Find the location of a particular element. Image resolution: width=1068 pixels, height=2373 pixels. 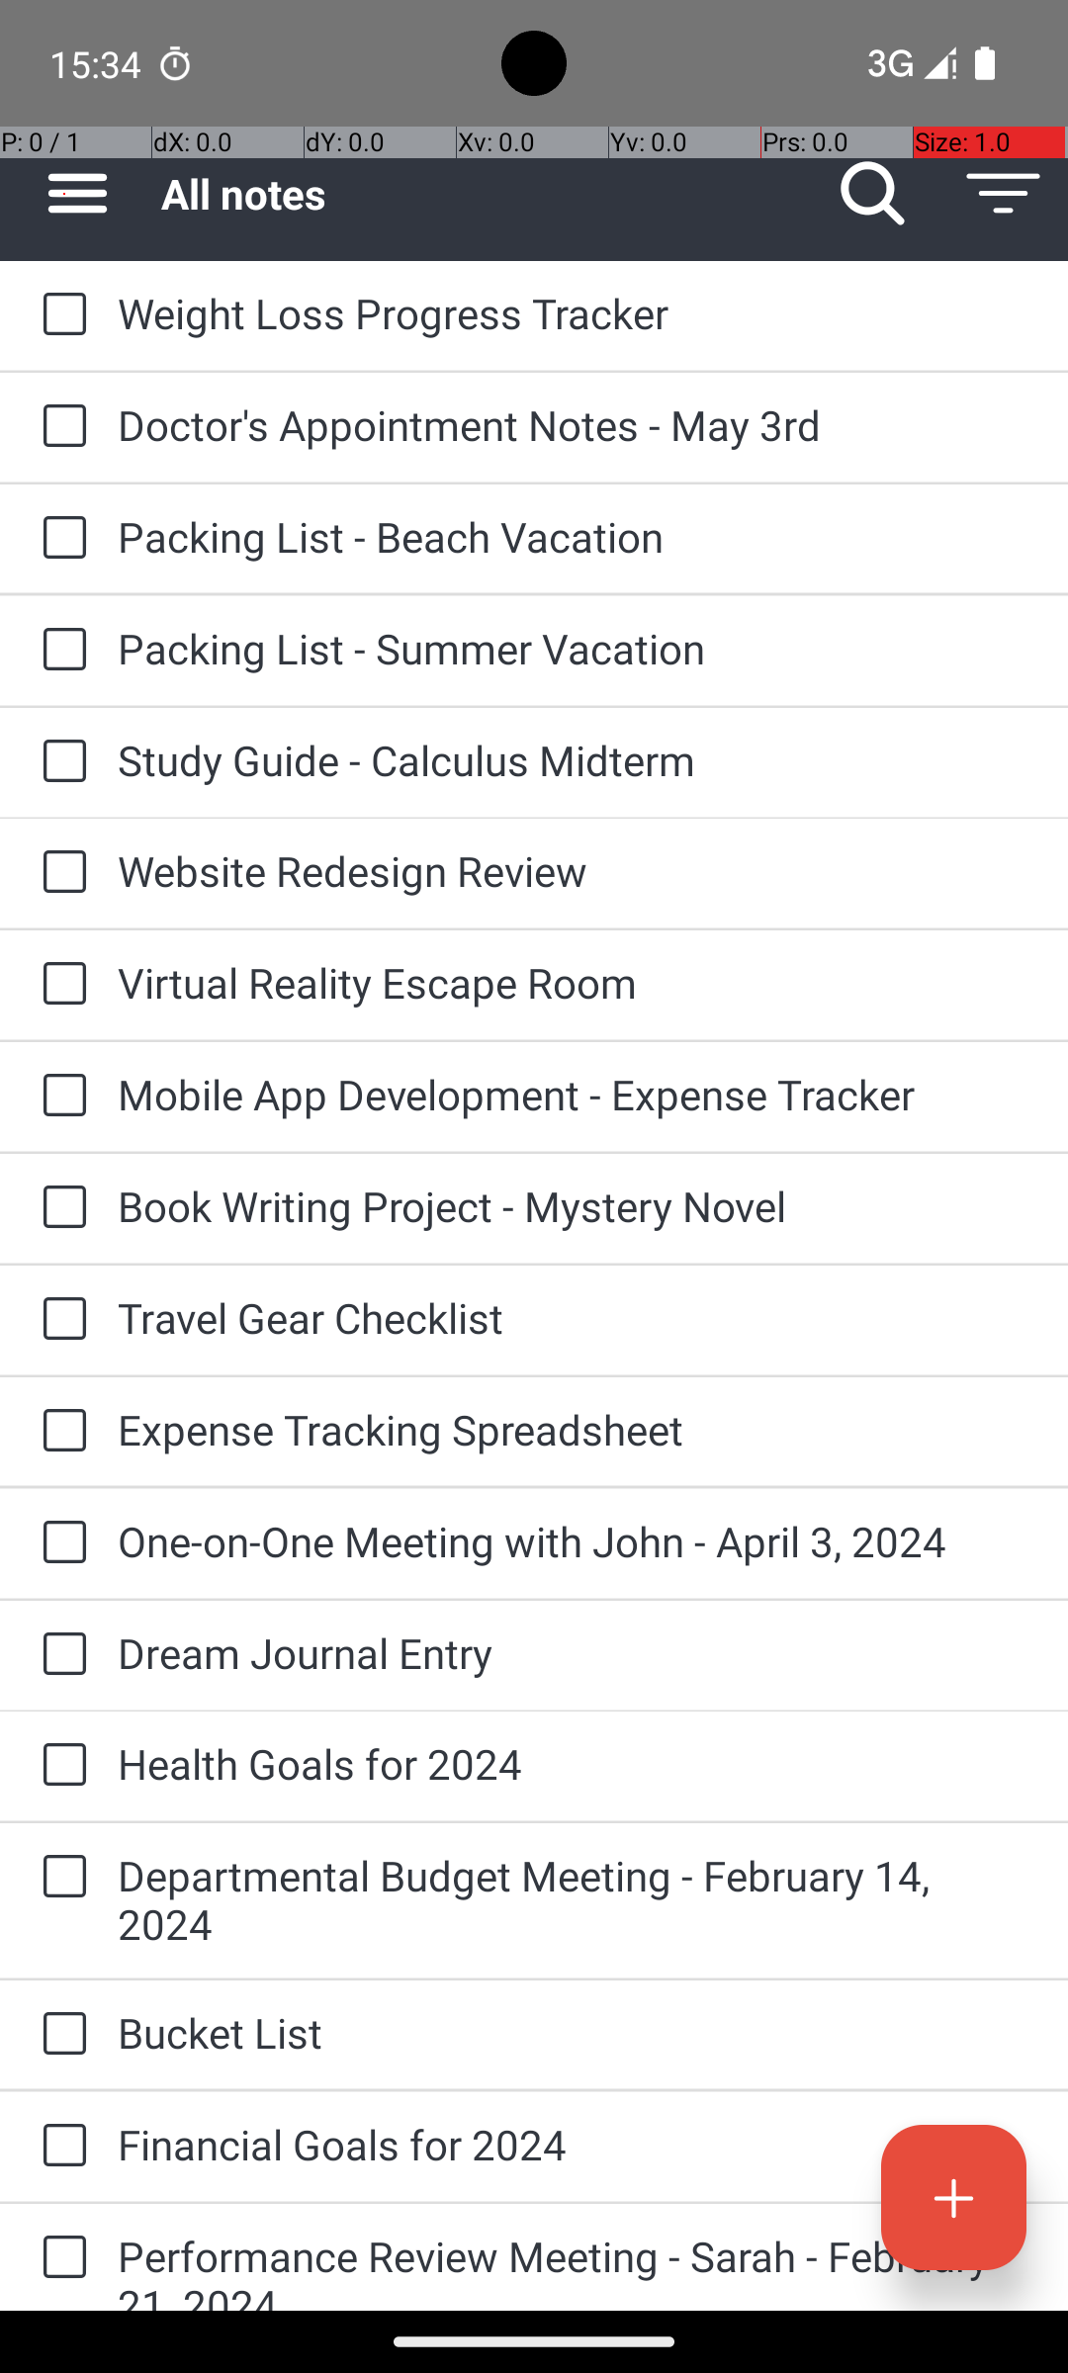

to-do: Book Writing Project - Mystery Novel is located at coordinates (59, 1208).